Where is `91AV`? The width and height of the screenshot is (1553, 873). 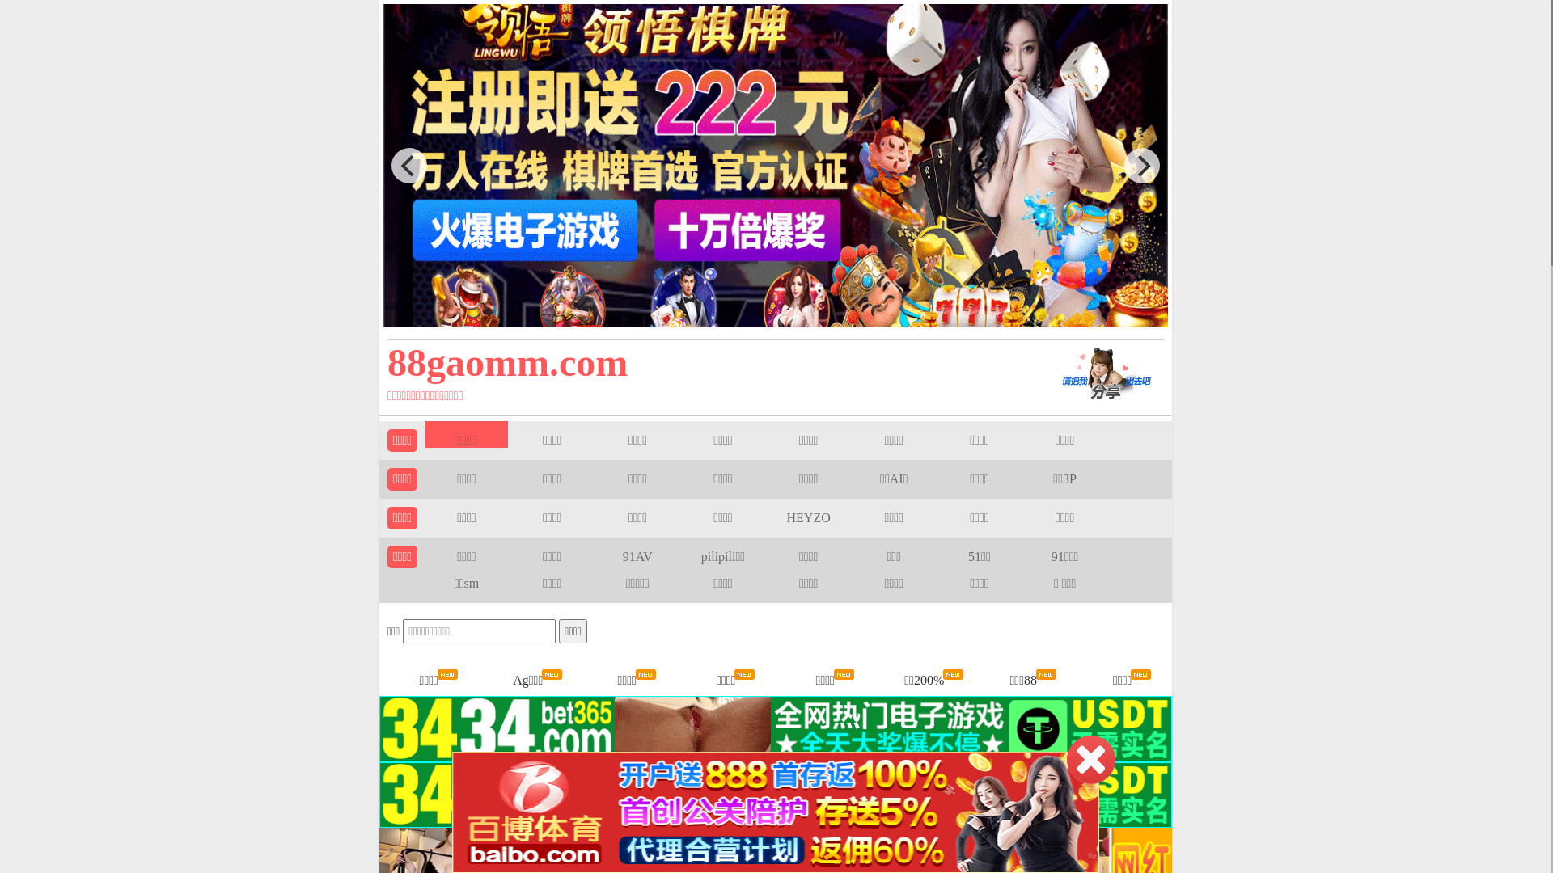 91AV is located at coordinates (637, 556).